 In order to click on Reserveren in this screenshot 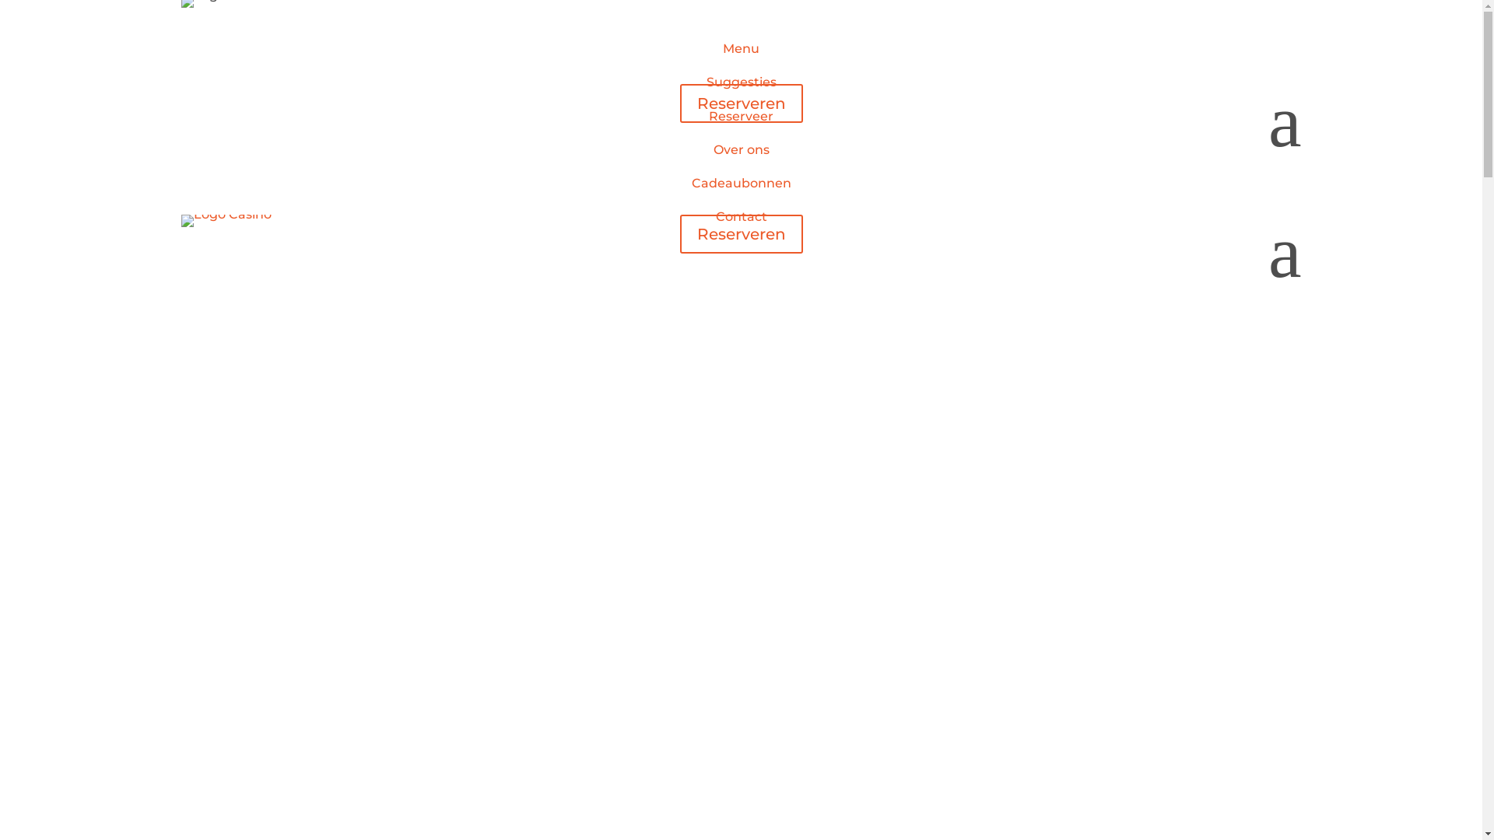, I will do `click(742, 234)`.